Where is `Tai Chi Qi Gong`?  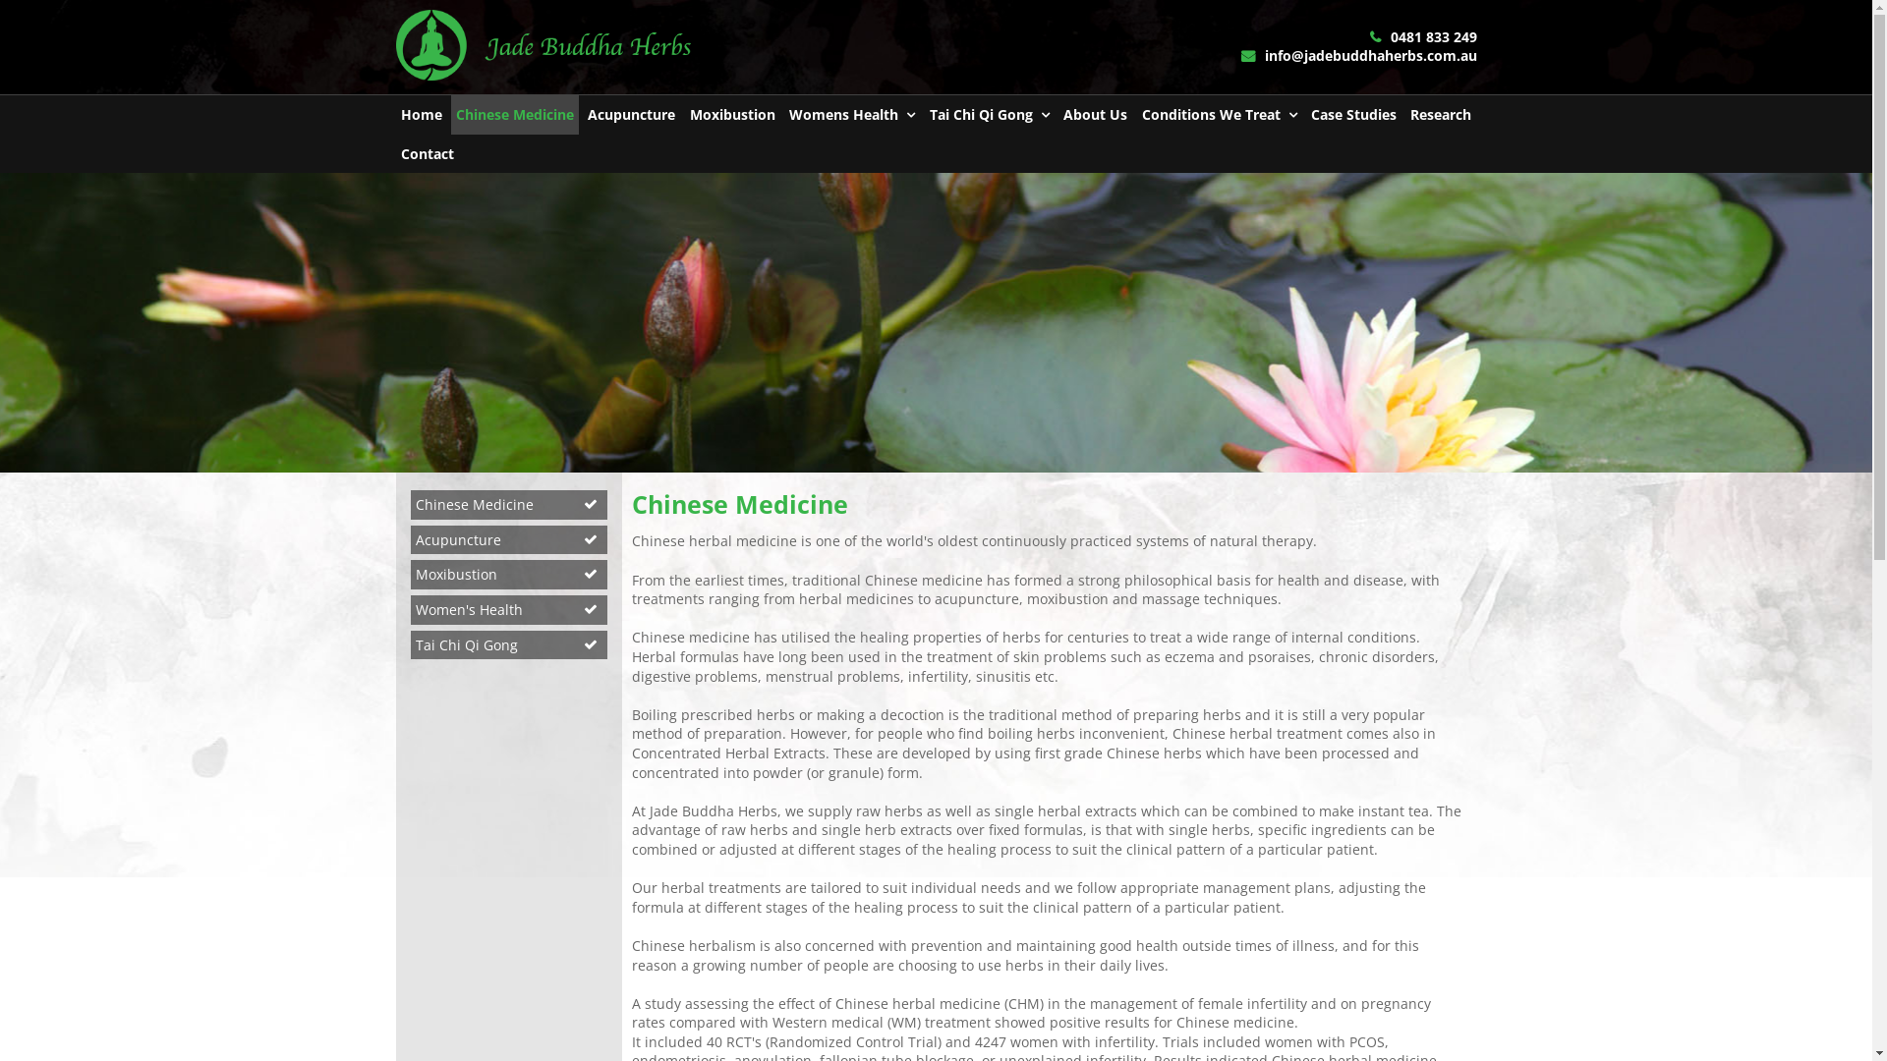 Tai Chi Qi Gong is located at coordinates (509, 645).